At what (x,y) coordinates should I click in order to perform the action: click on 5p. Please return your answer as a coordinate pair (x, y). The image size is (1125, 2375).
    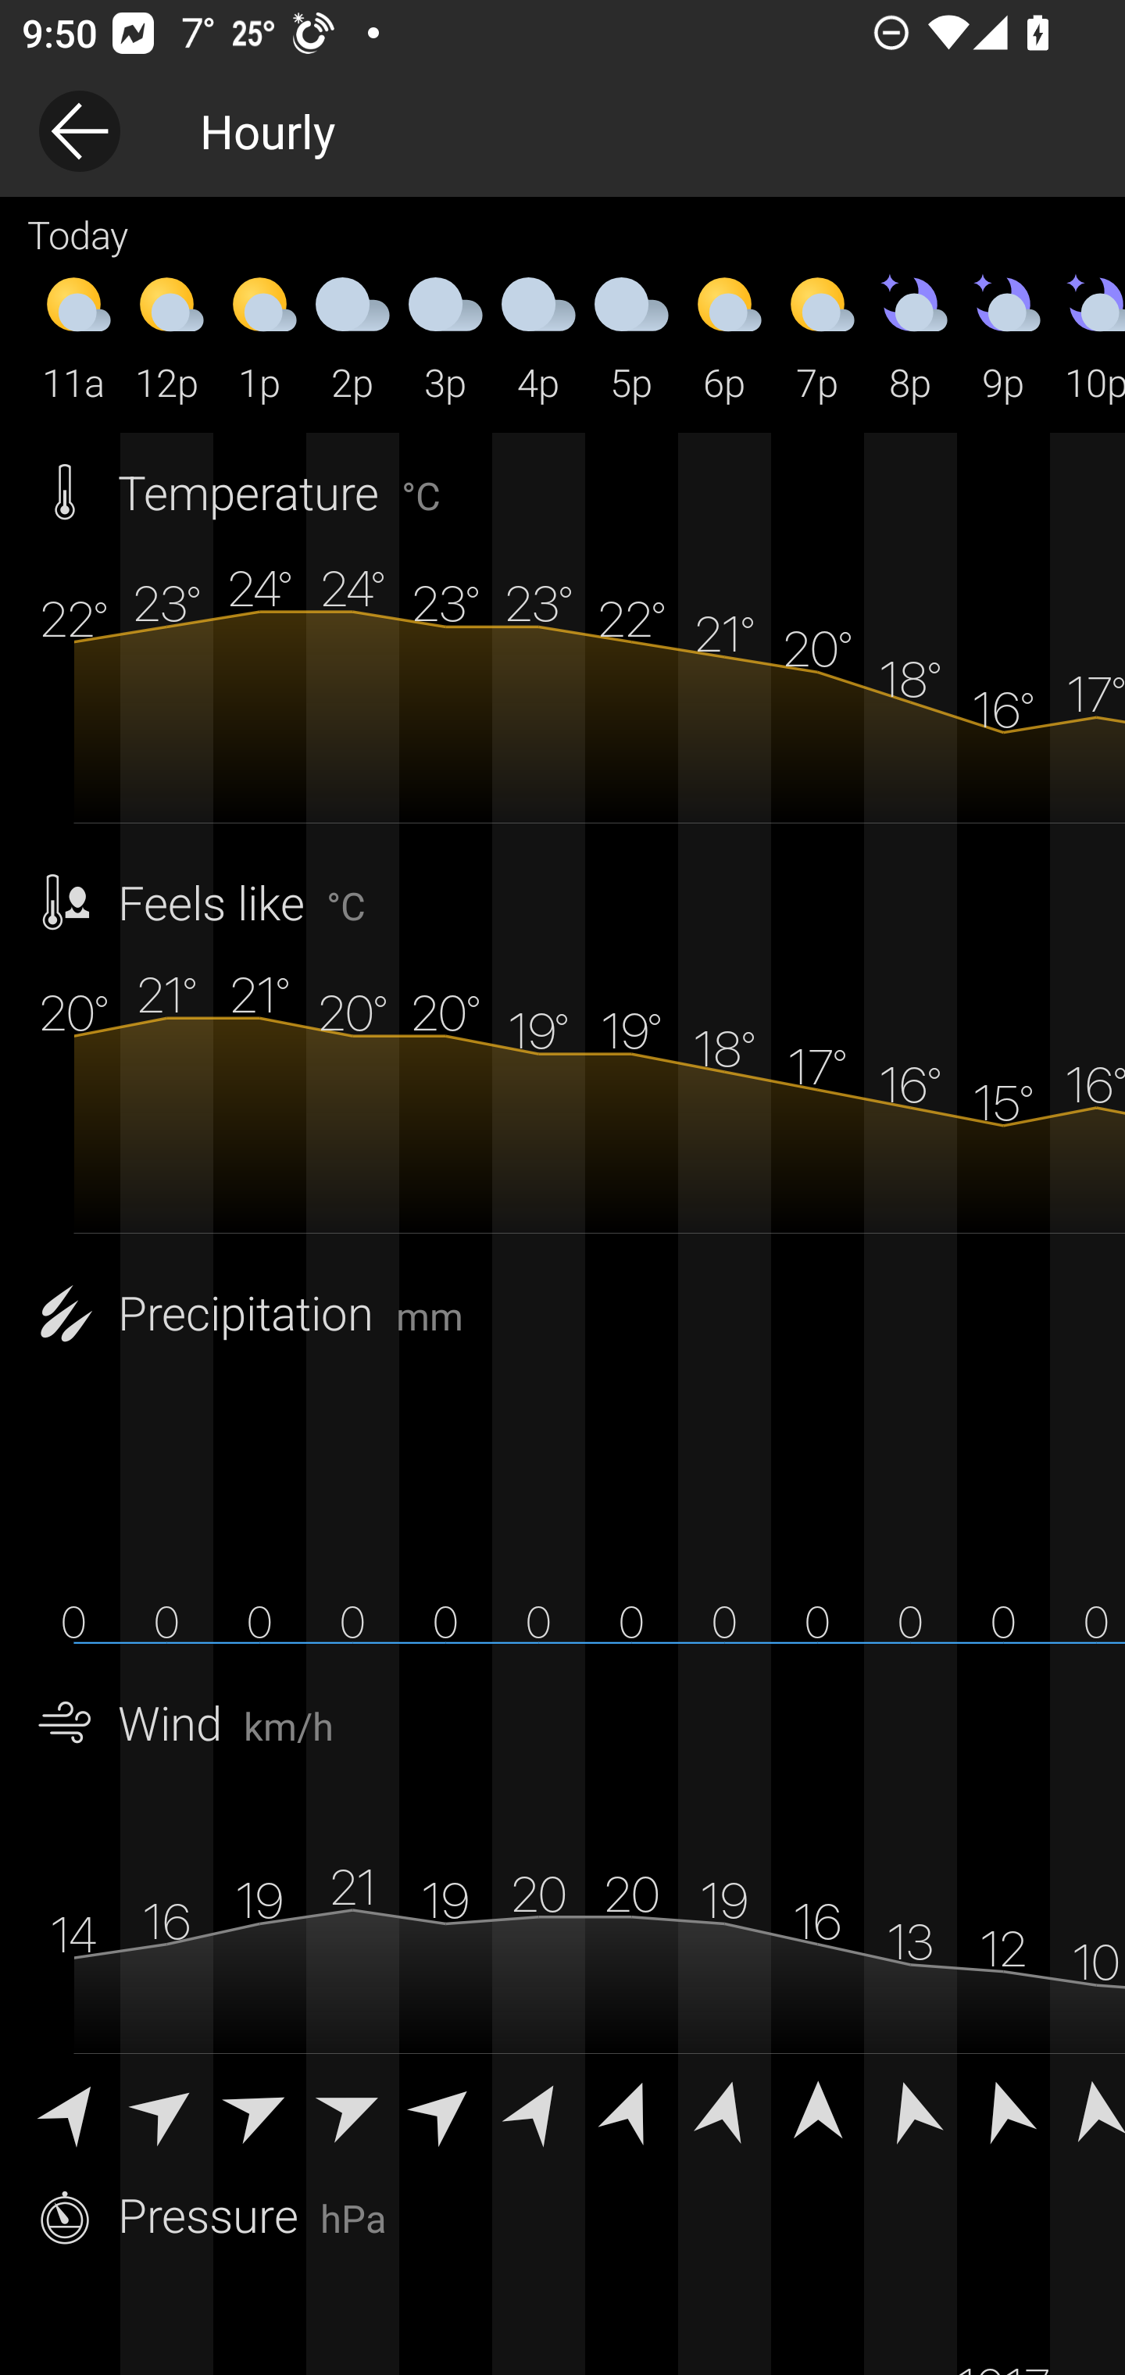
    Looking at the image, I should click on (631, 337).